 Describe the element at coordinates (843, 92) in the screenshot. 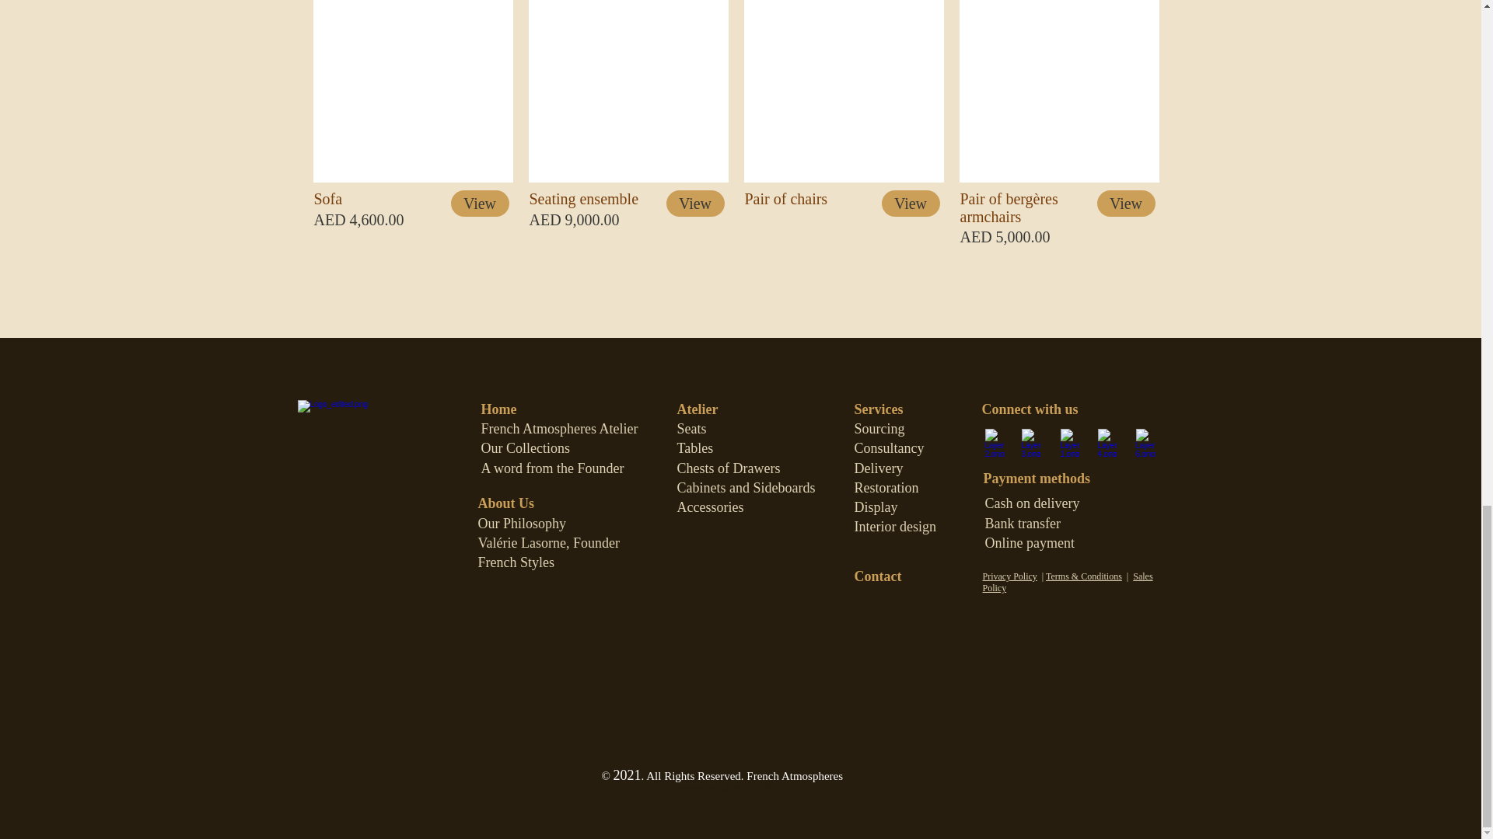

I see `Pair of chairs` at that location.